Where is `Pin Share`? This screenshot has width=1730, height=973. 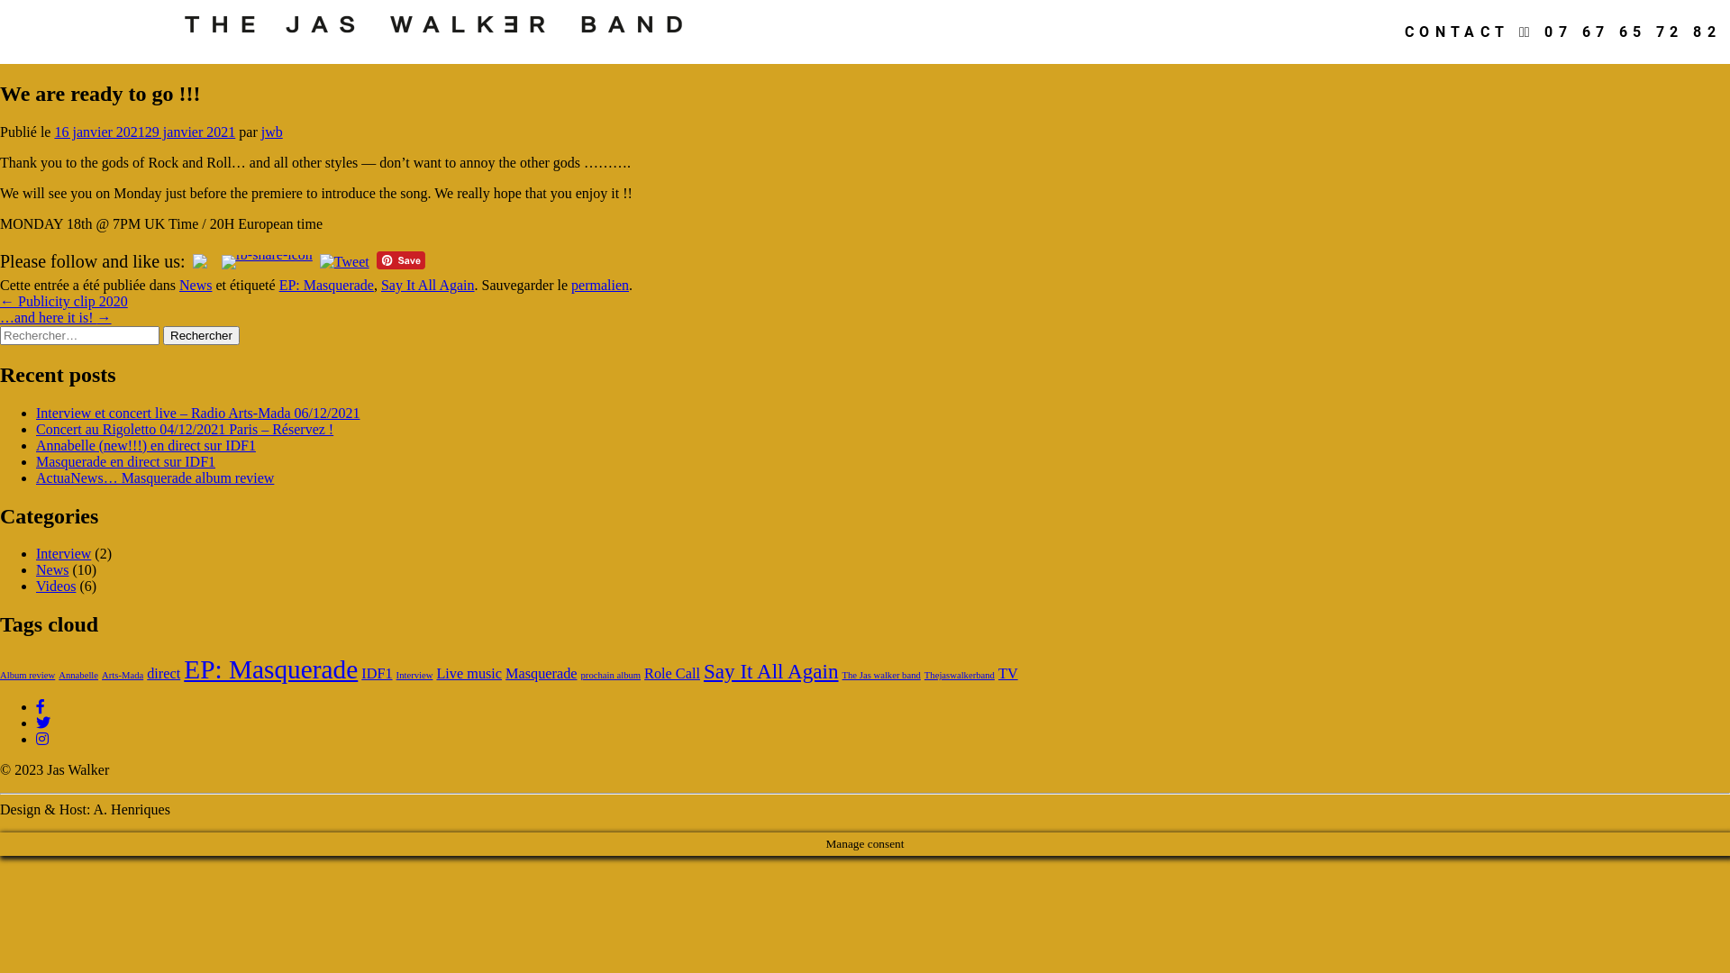
Pin Share is located at coordinates (401, 260).